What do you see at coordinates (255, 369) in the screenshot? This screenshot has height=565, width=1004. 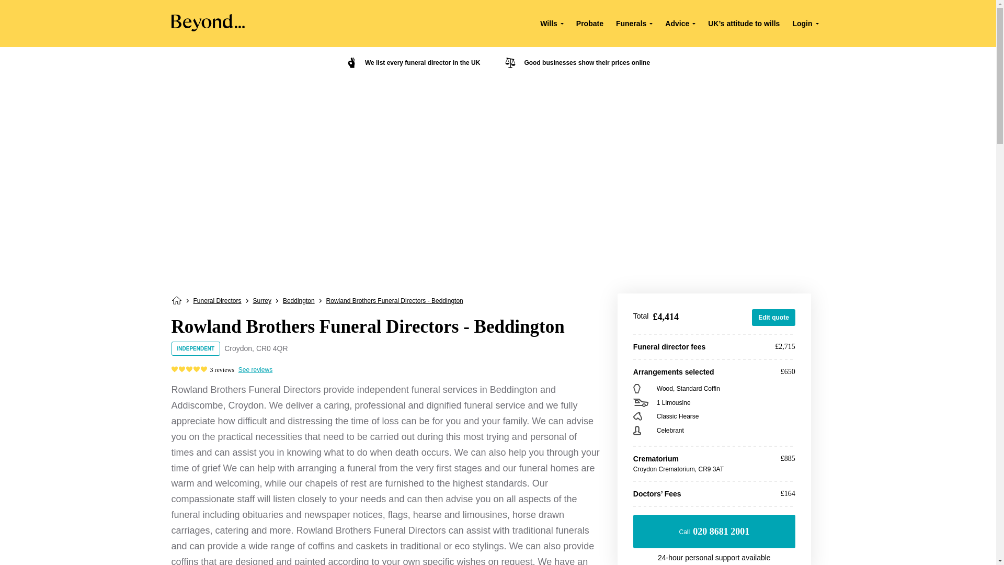 I see `See reviews` at bounding box center [255, 369].